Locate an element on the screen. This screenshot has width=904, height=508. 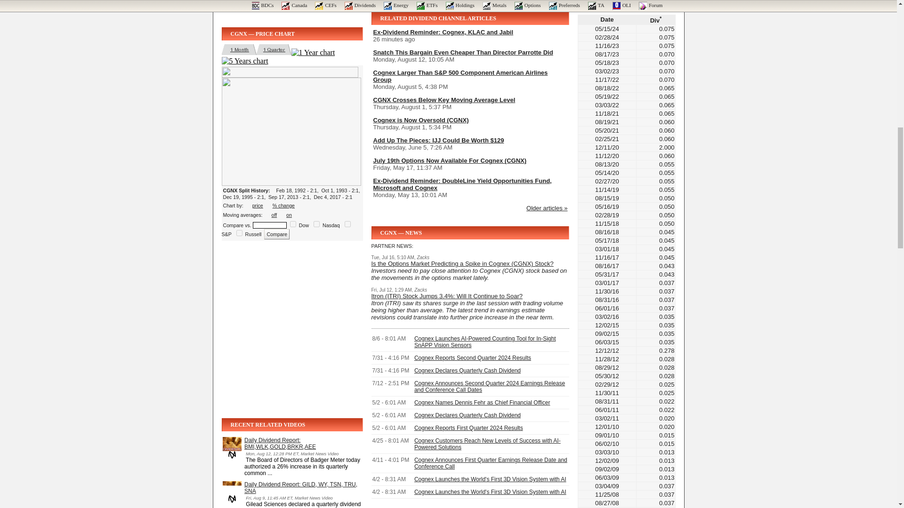
Top 10 Hedge Funds Holding CGNX is located at coordinates (277, 6).